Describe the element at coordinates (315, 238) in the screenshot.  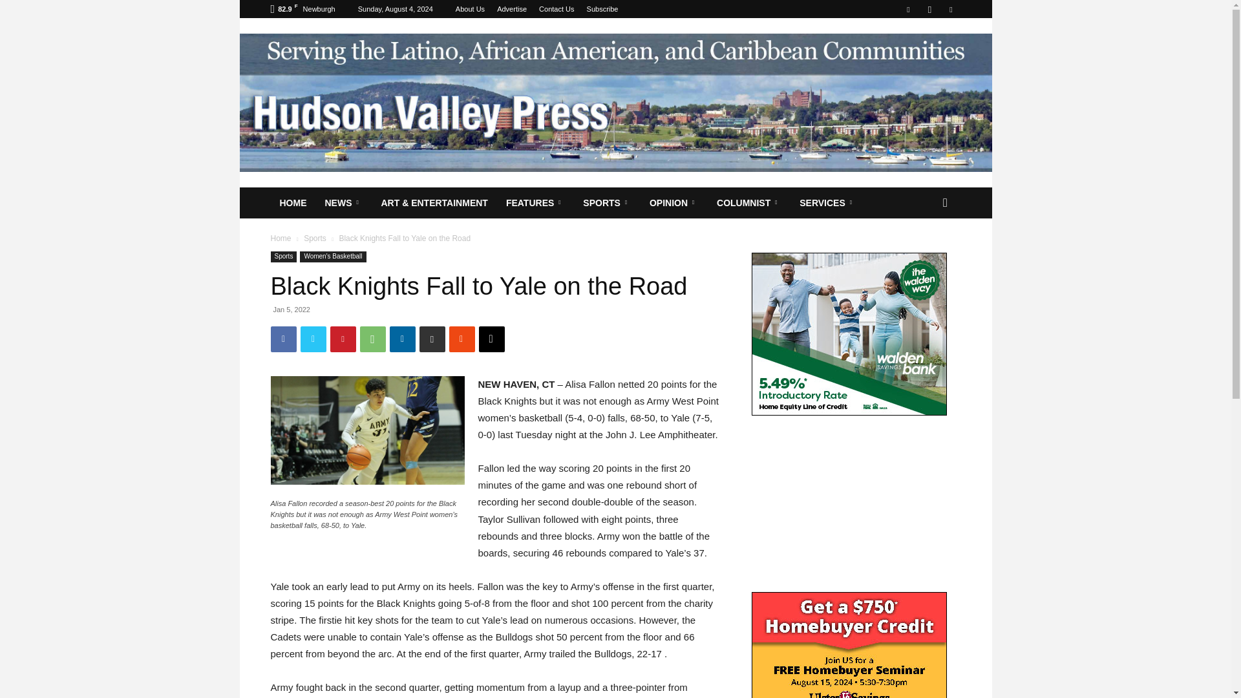
I see `View all posts in Sports` at that location.